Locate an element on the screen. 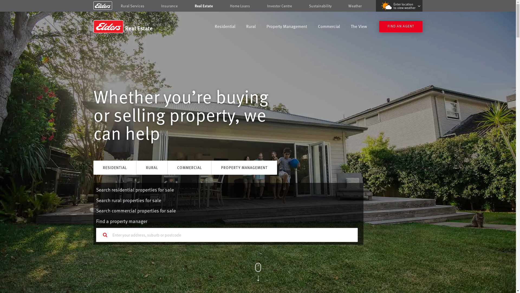 This screenshot has width=520, height=293. Weather is located at coordinates (355, 6).